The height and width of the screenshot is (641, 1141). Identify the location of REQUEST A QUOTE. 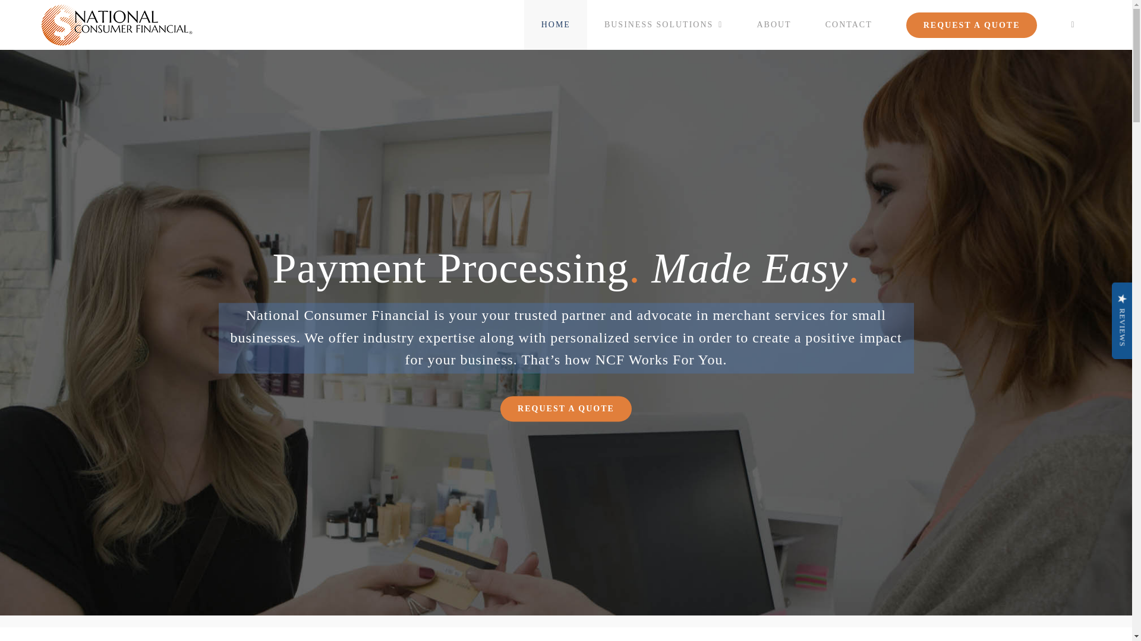
(971, 25).